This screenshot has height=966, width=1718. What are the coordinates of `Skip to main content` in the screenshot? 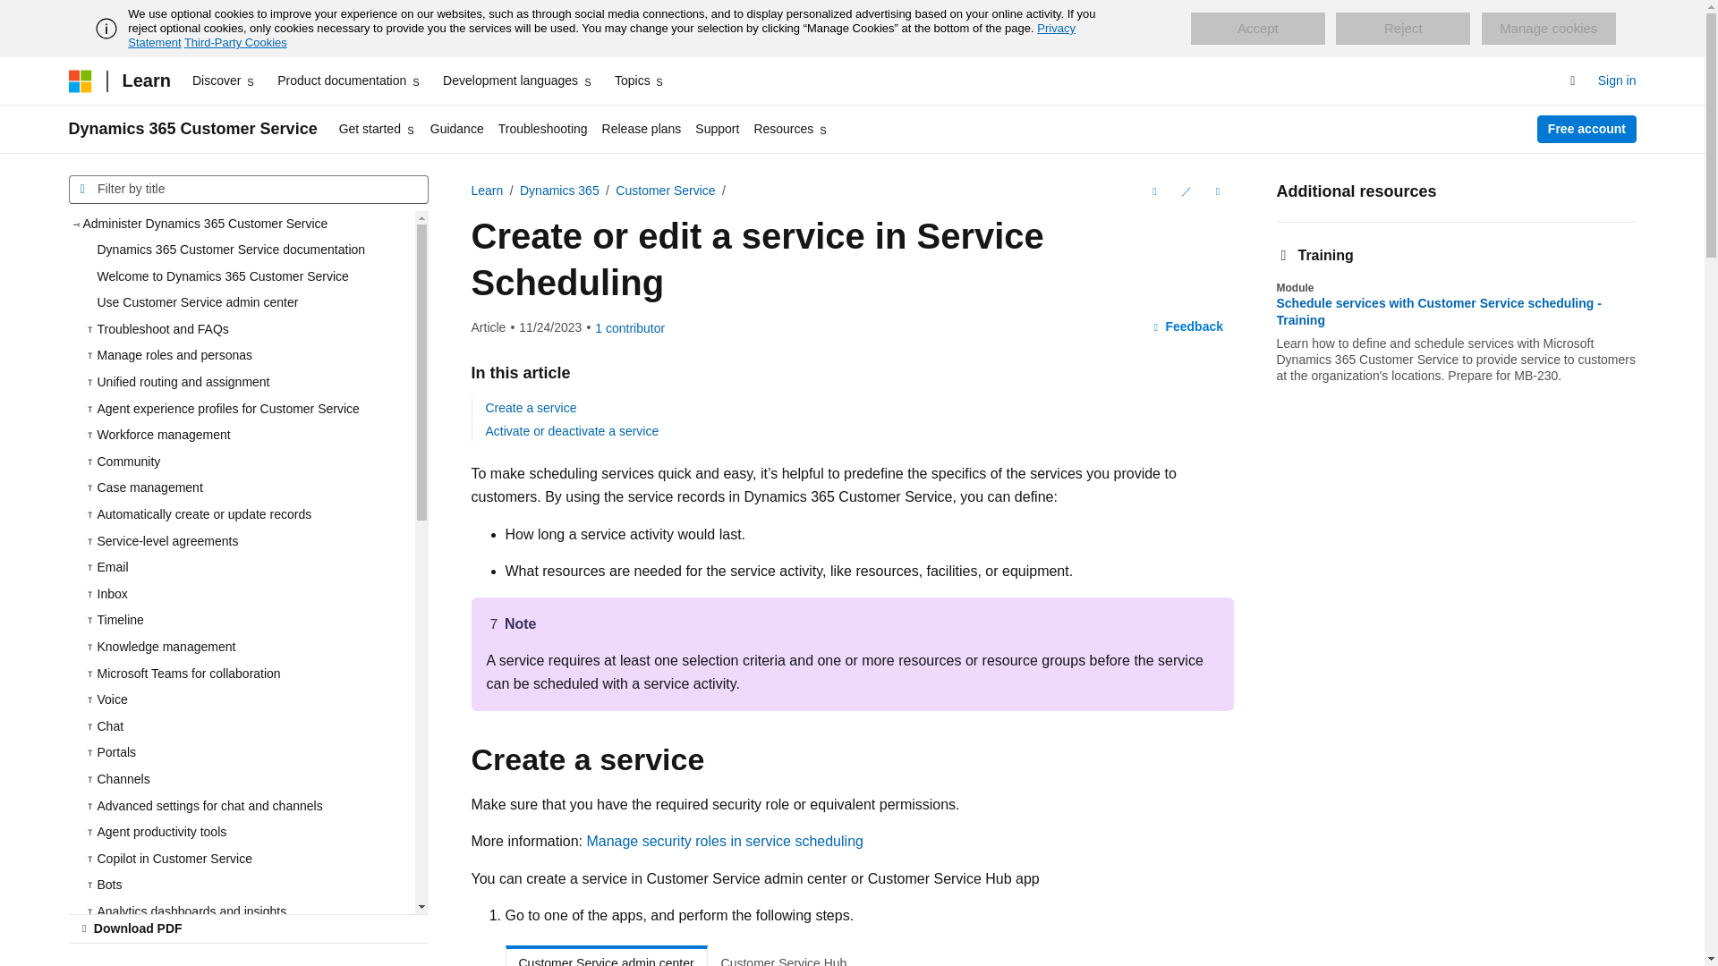 It's located at (13, 14).